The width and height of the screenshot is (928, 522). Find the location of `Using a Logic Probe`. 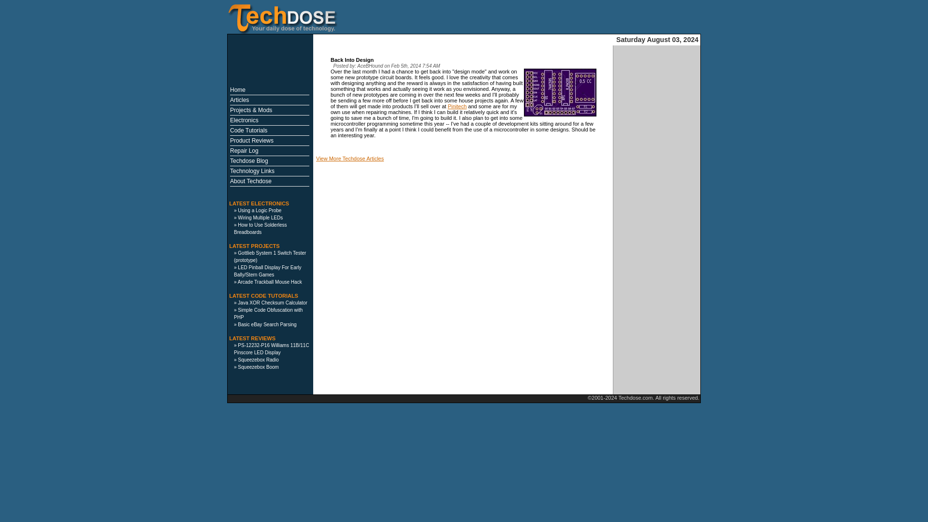

Using a Logic Probe is located at coordinates (259, 210).